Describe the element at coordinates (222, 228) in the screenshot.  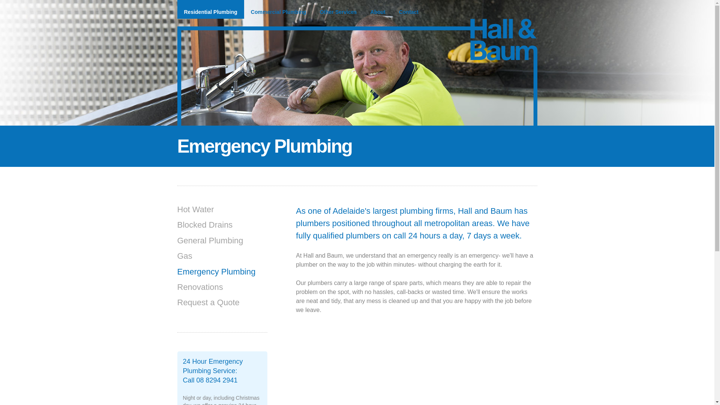
I see `Blocked Drains` at that location.